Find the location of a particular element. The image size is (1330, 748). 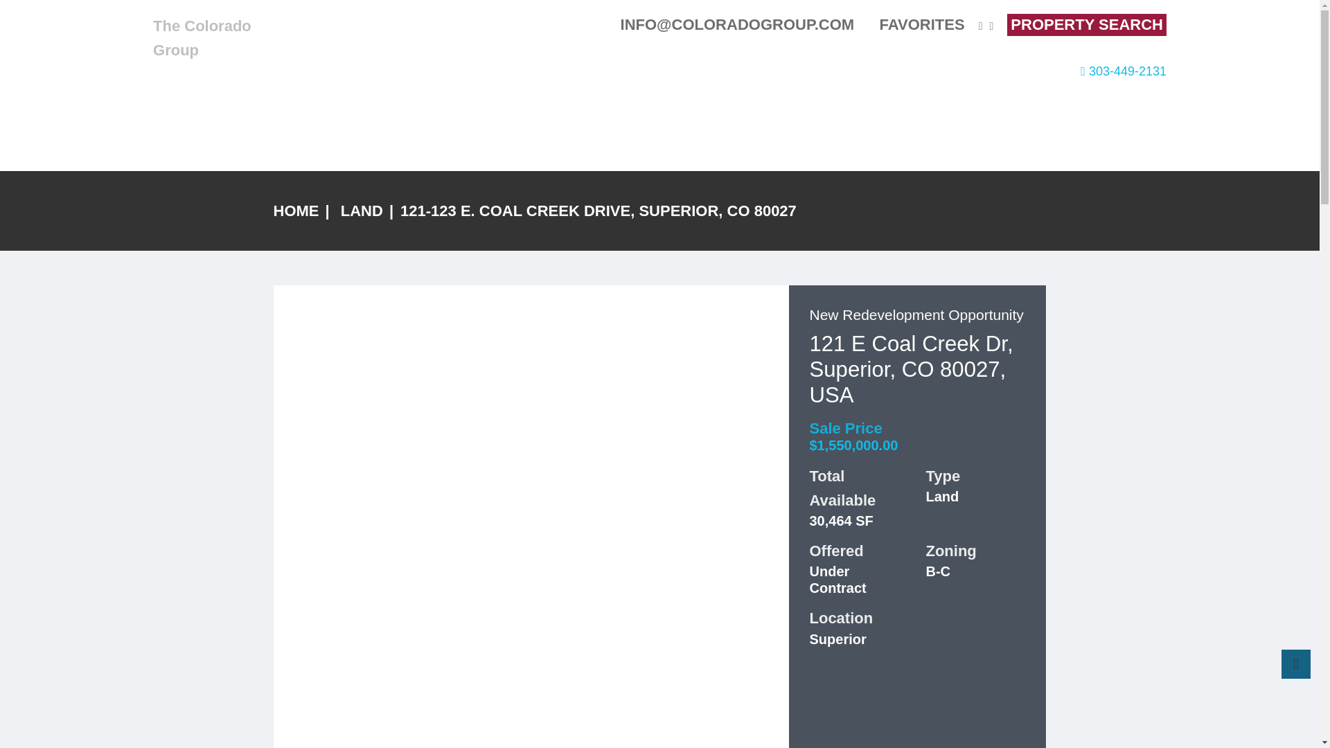

COMPANY is located at coordinates (1032, 71).